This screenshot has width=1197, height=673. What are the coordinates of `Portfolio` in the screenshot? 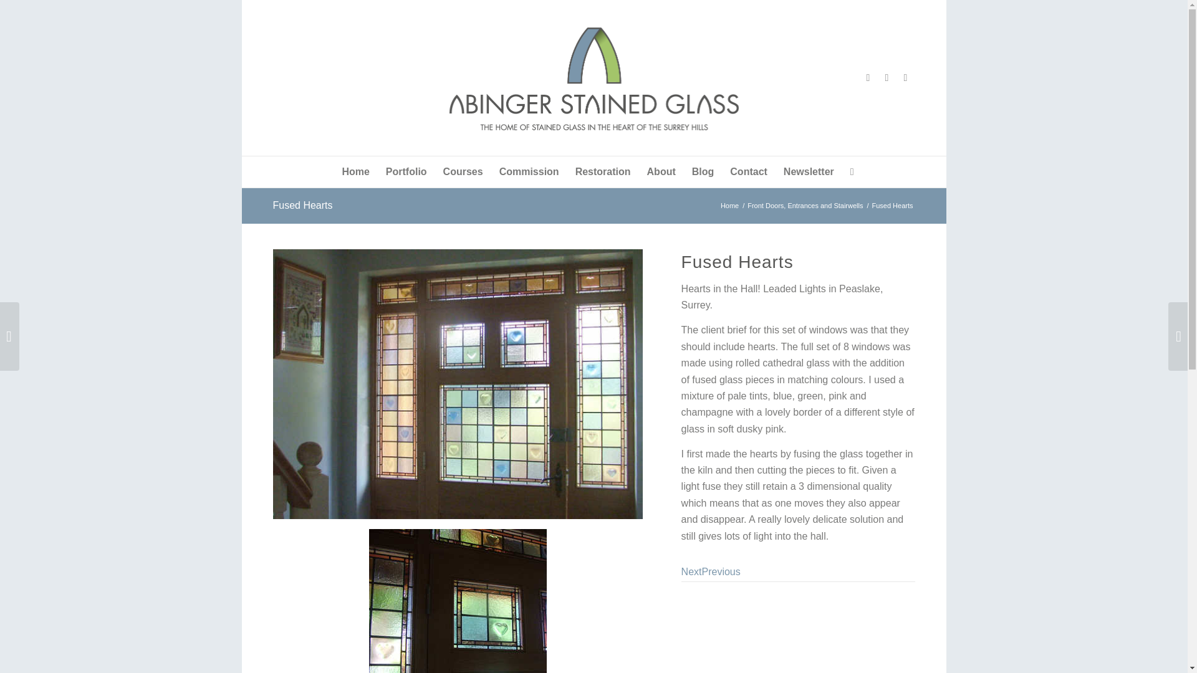 It's located at (406, 172).